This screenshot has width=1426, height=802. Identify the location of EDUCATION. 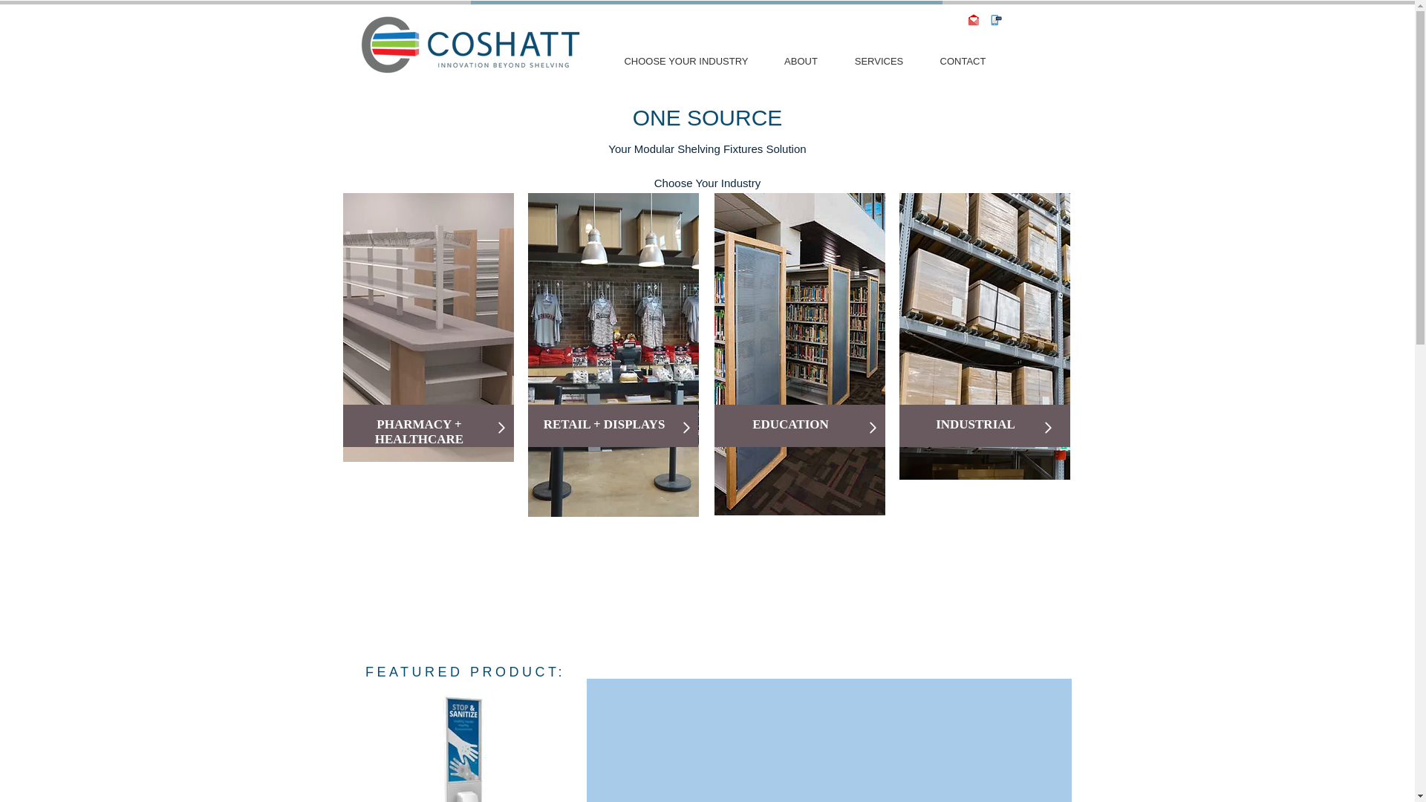
(790, 424).